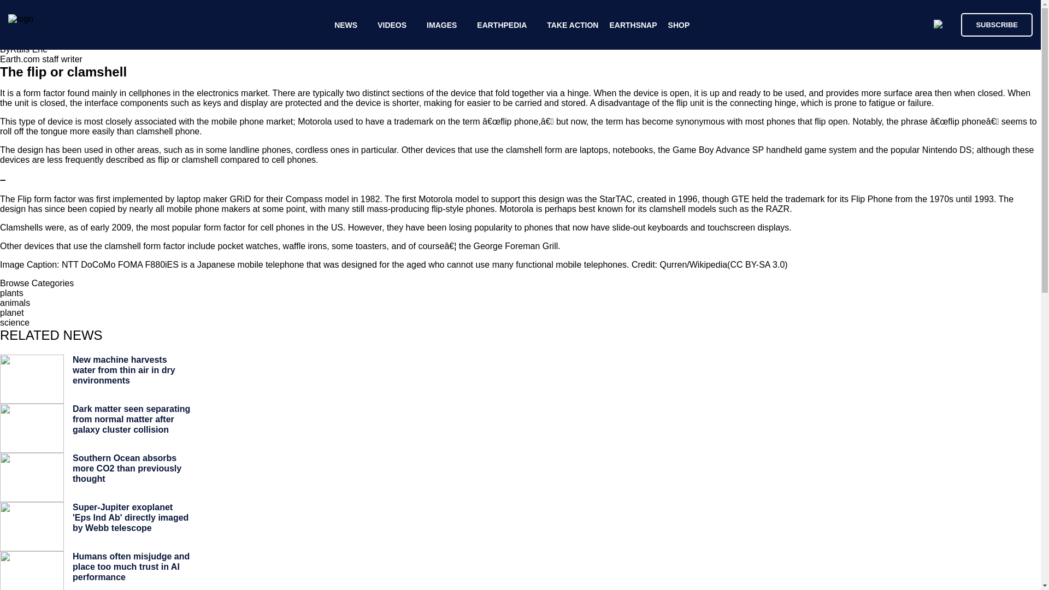  What do you see at coordinates (14, 322) in the screenshot?
I see `science` at bounding box center [14, 322].